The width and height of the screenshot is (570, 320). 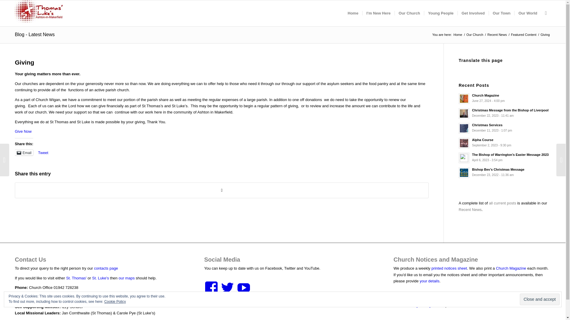 I want to click on Churchlogoheader, so click(x=39, y=11).